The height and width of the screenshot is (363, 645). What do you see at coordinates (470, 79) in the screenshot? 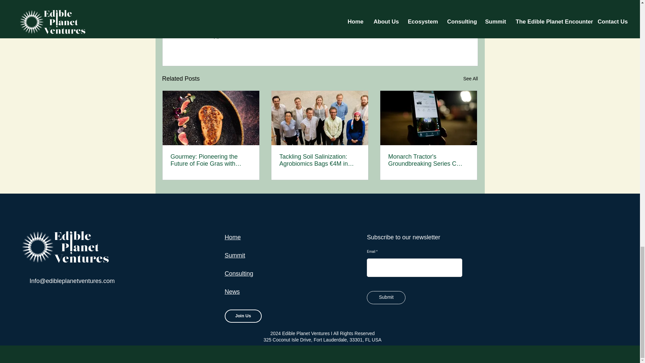
I see `See All` at bounding box center [470, 79].